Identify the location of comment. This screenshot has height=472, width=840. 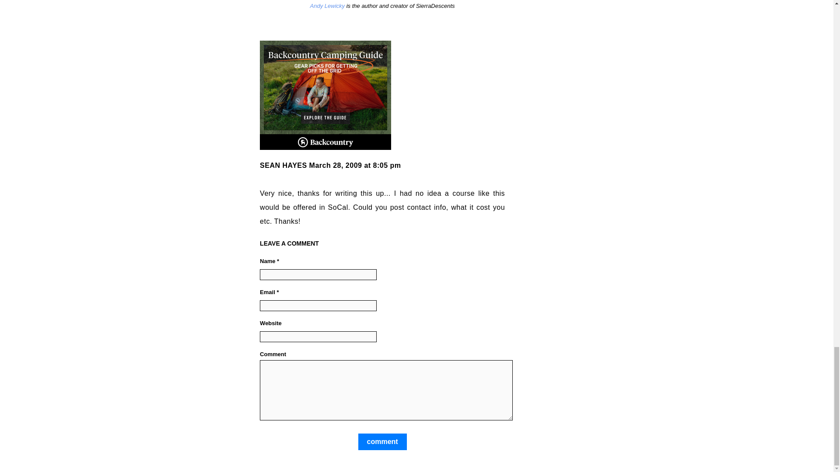
(382, 442).